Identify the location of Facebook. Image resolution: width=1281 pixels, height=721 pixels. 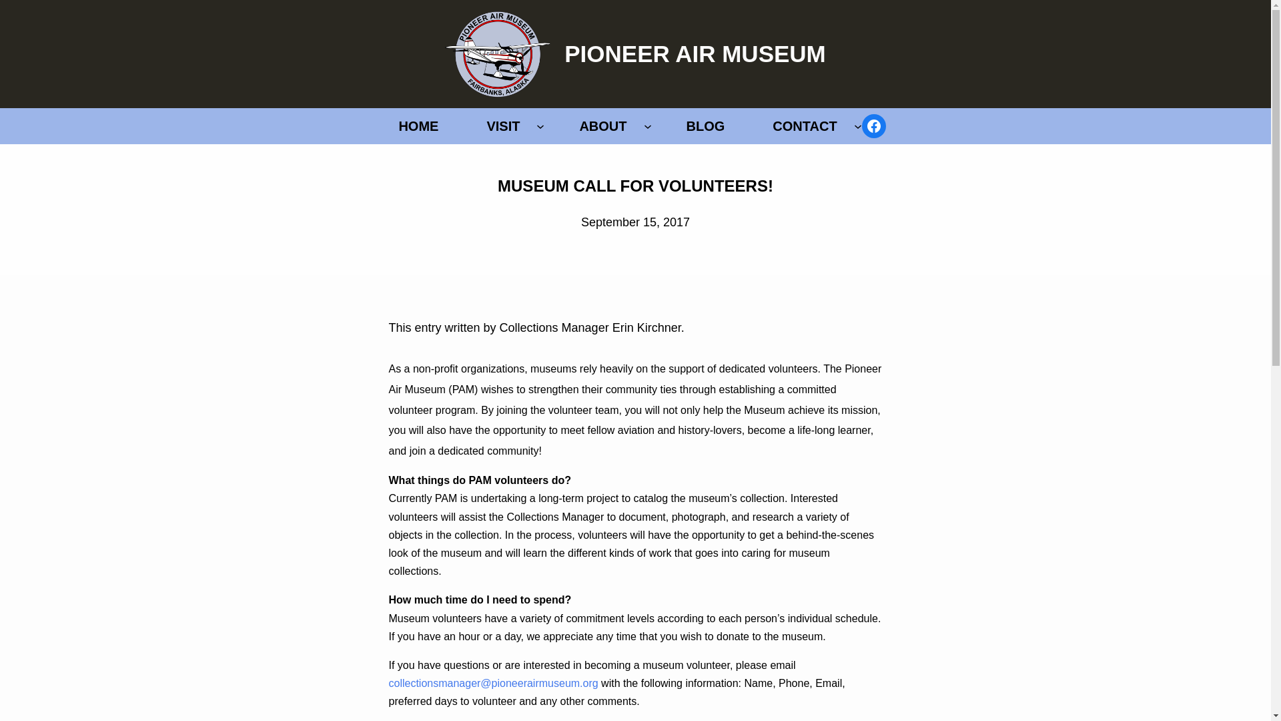
(874, 126).